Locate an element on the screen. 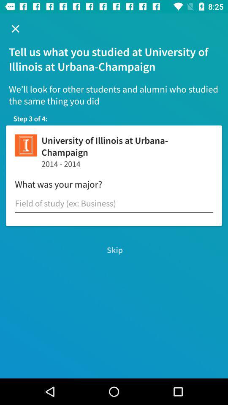  click the skip button is located at coordinates (114, 250).